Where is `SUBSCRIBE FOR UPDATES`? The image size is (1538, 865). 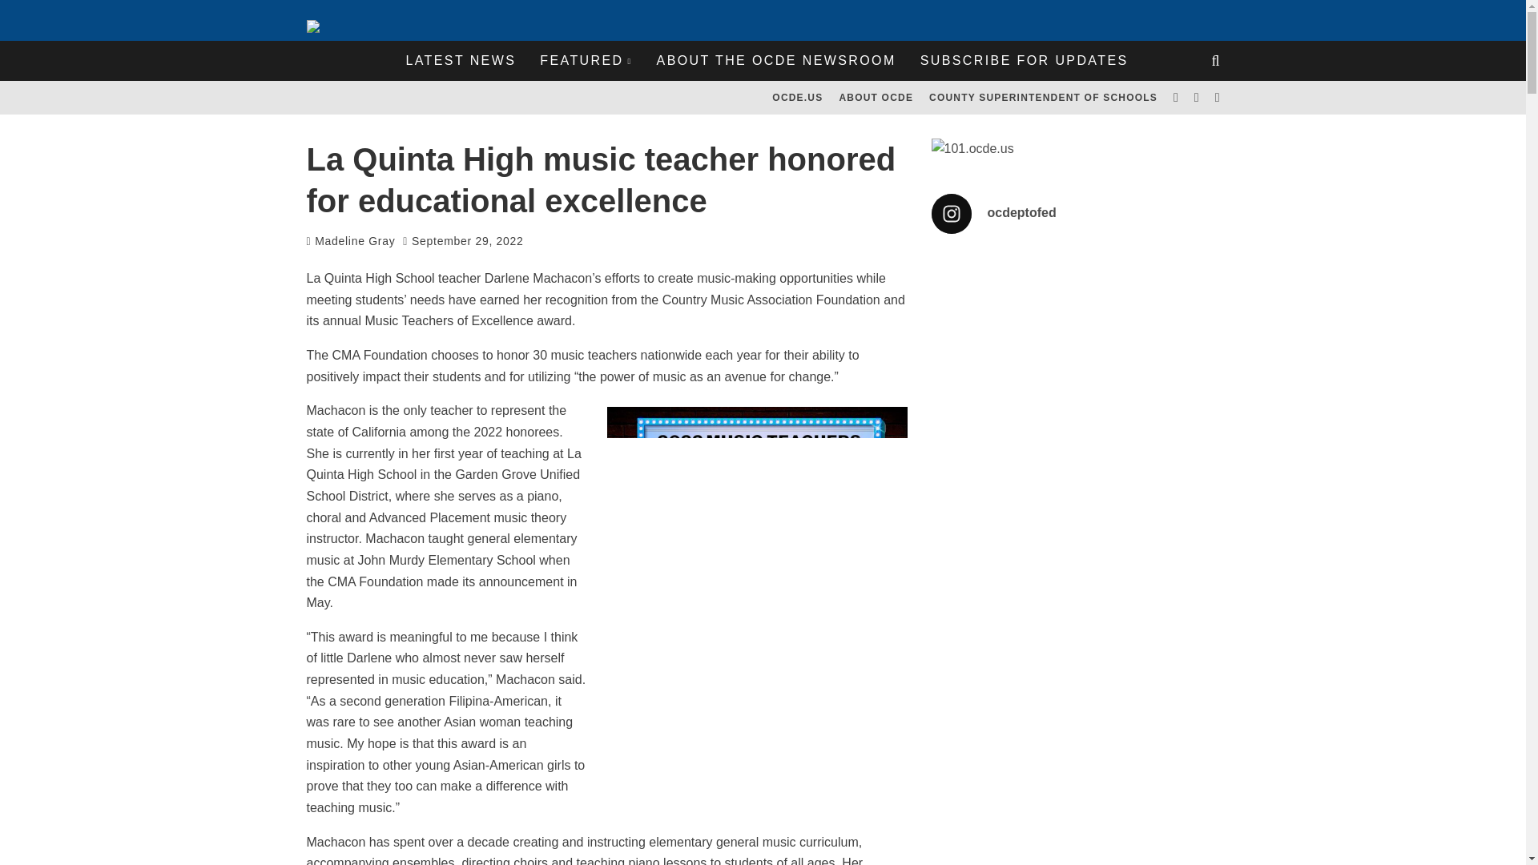 SUBSCRIBE FOR UPDATES is located at coordinates (1025, 61).